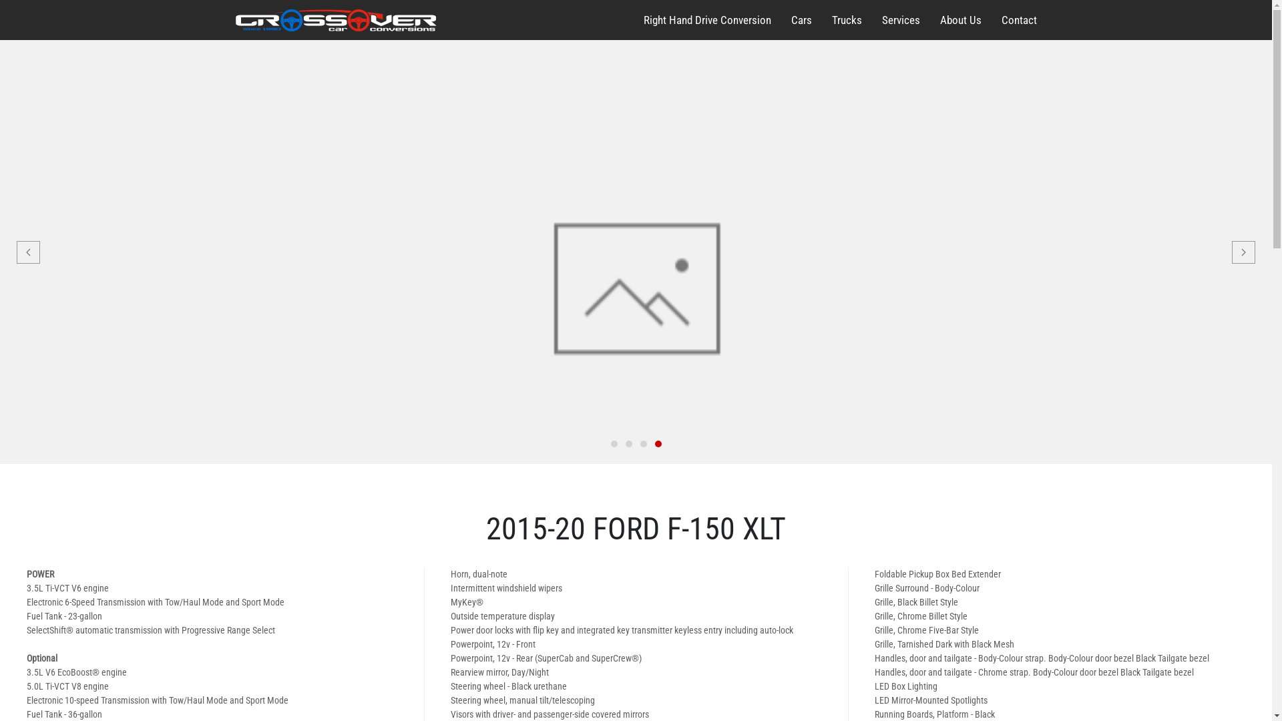 The width and height of the screenshot is (1282, 721). I want to click on About Us, so click(961, 20).